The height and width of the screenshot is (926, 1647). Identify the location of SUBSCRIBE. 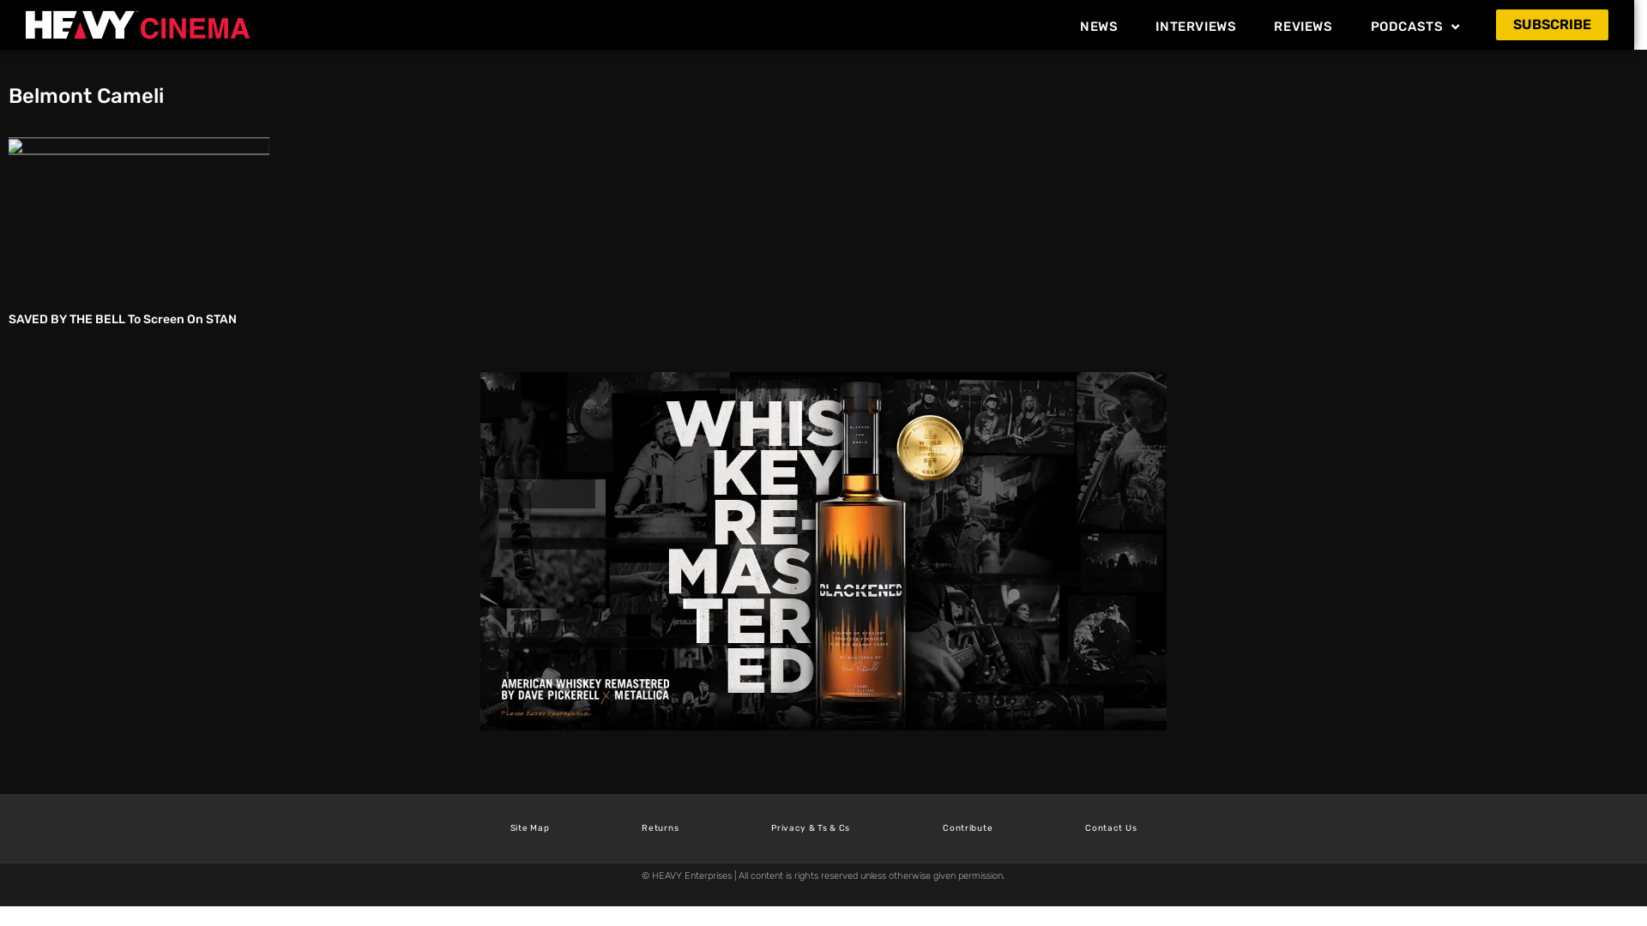
(1553, 24).